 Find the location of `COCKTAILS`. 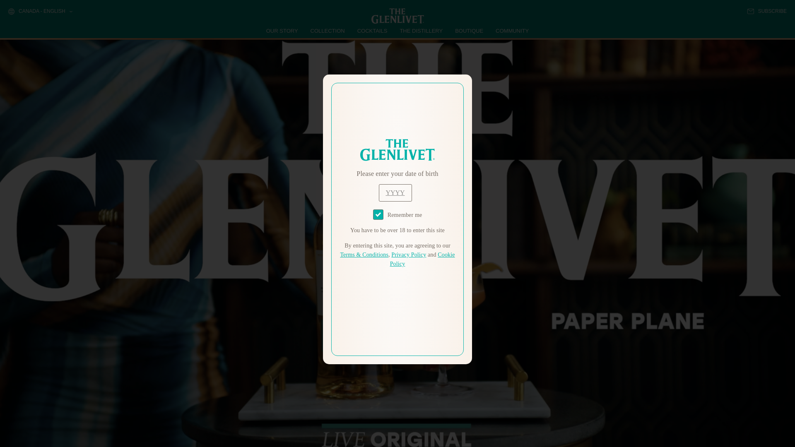

COCKTAILS is located at coordinates (372, 31).